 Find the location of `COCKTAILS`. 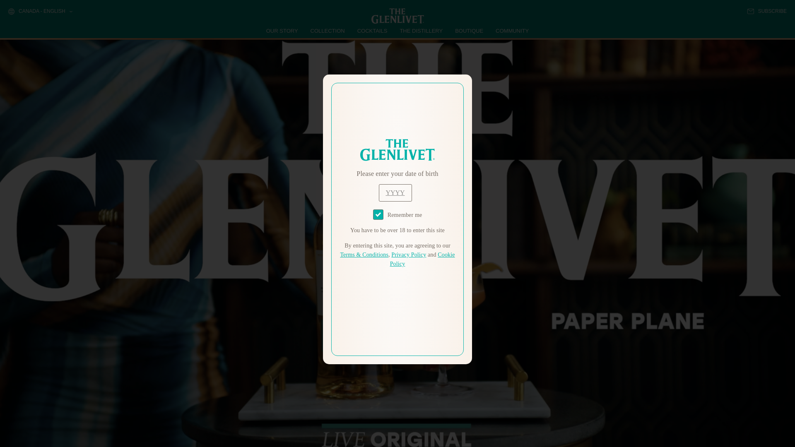

COCKTAILS is located at coordinates (372, 31).